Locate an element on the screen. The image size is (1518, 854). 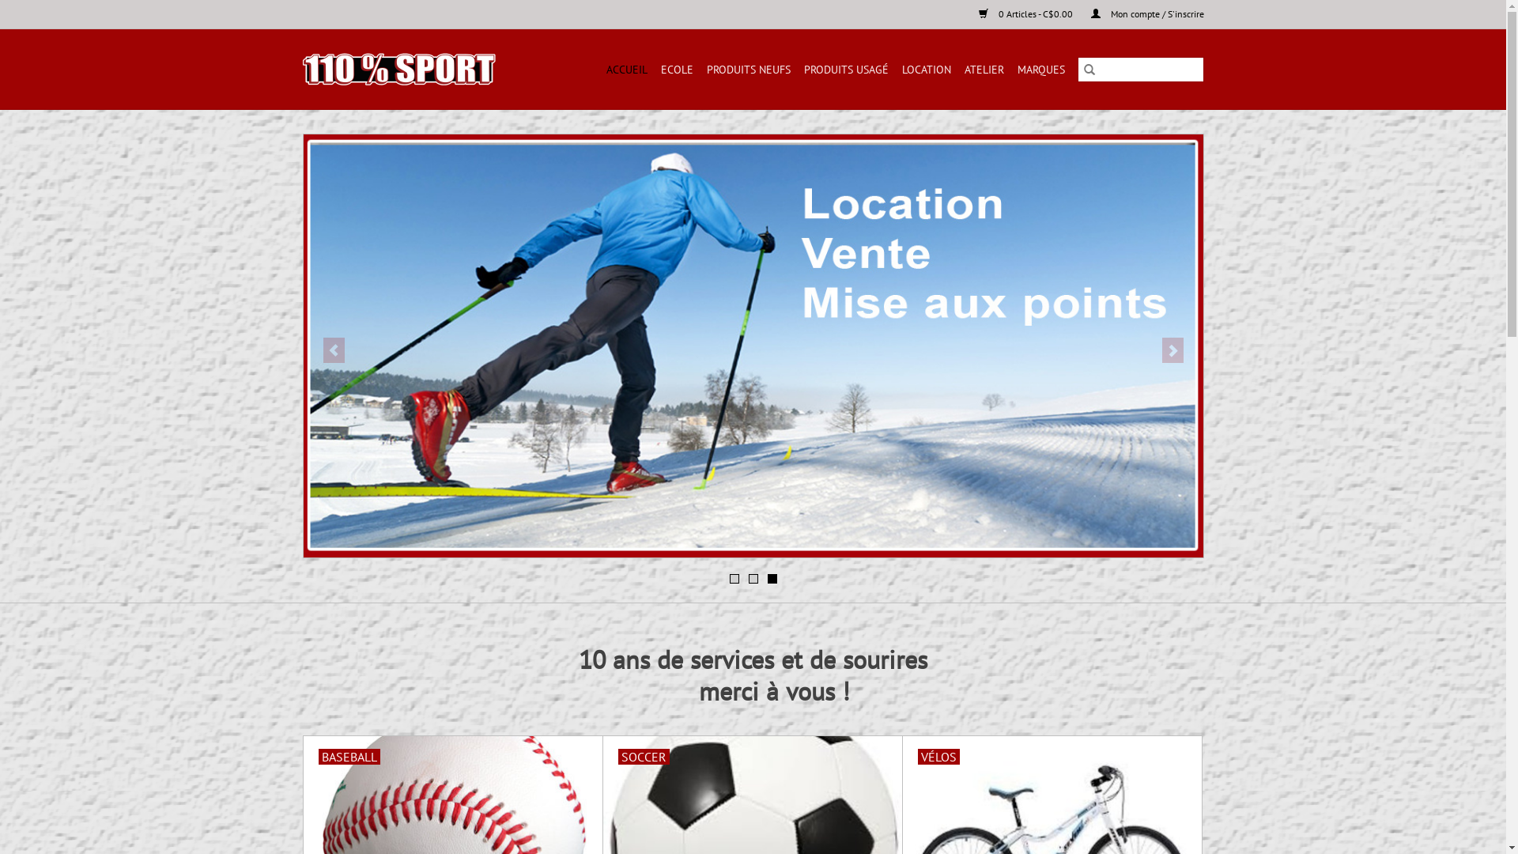
MARQUES is located at coordinates (1040, 70).